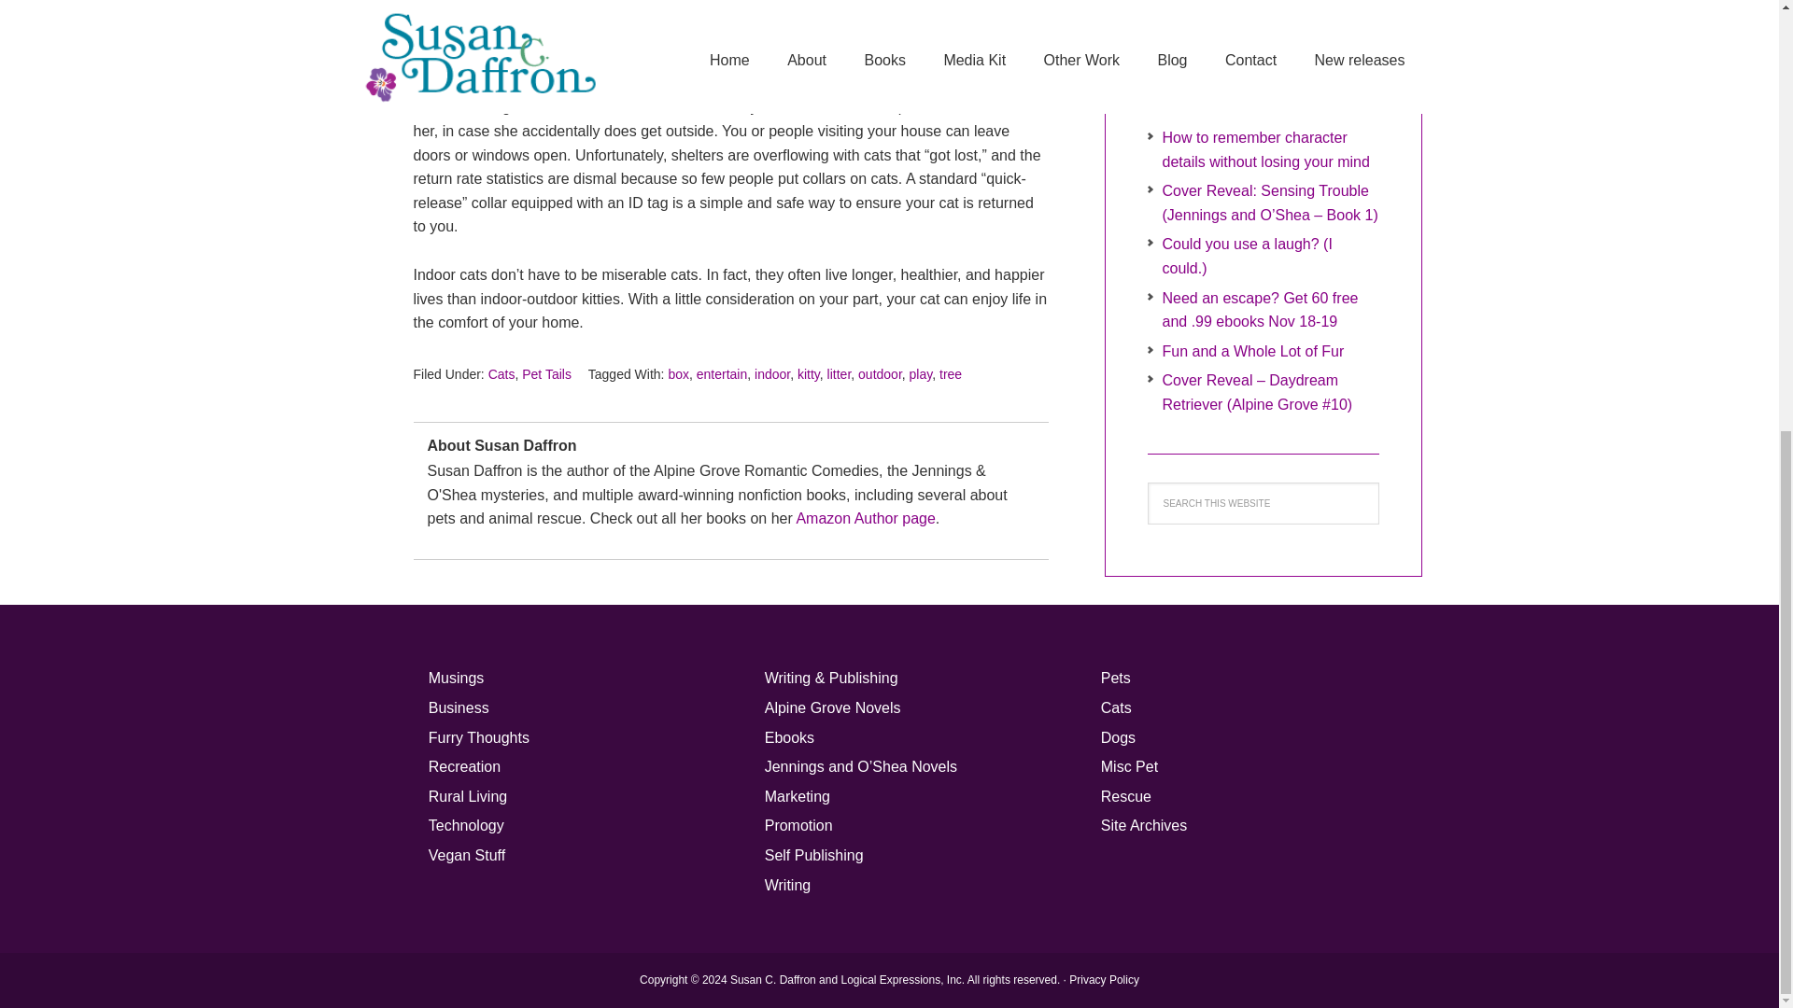  What do you see at coordinates (789, 737) in the screenshot?
I see `Ebooks` at bounding box center [789, 737].